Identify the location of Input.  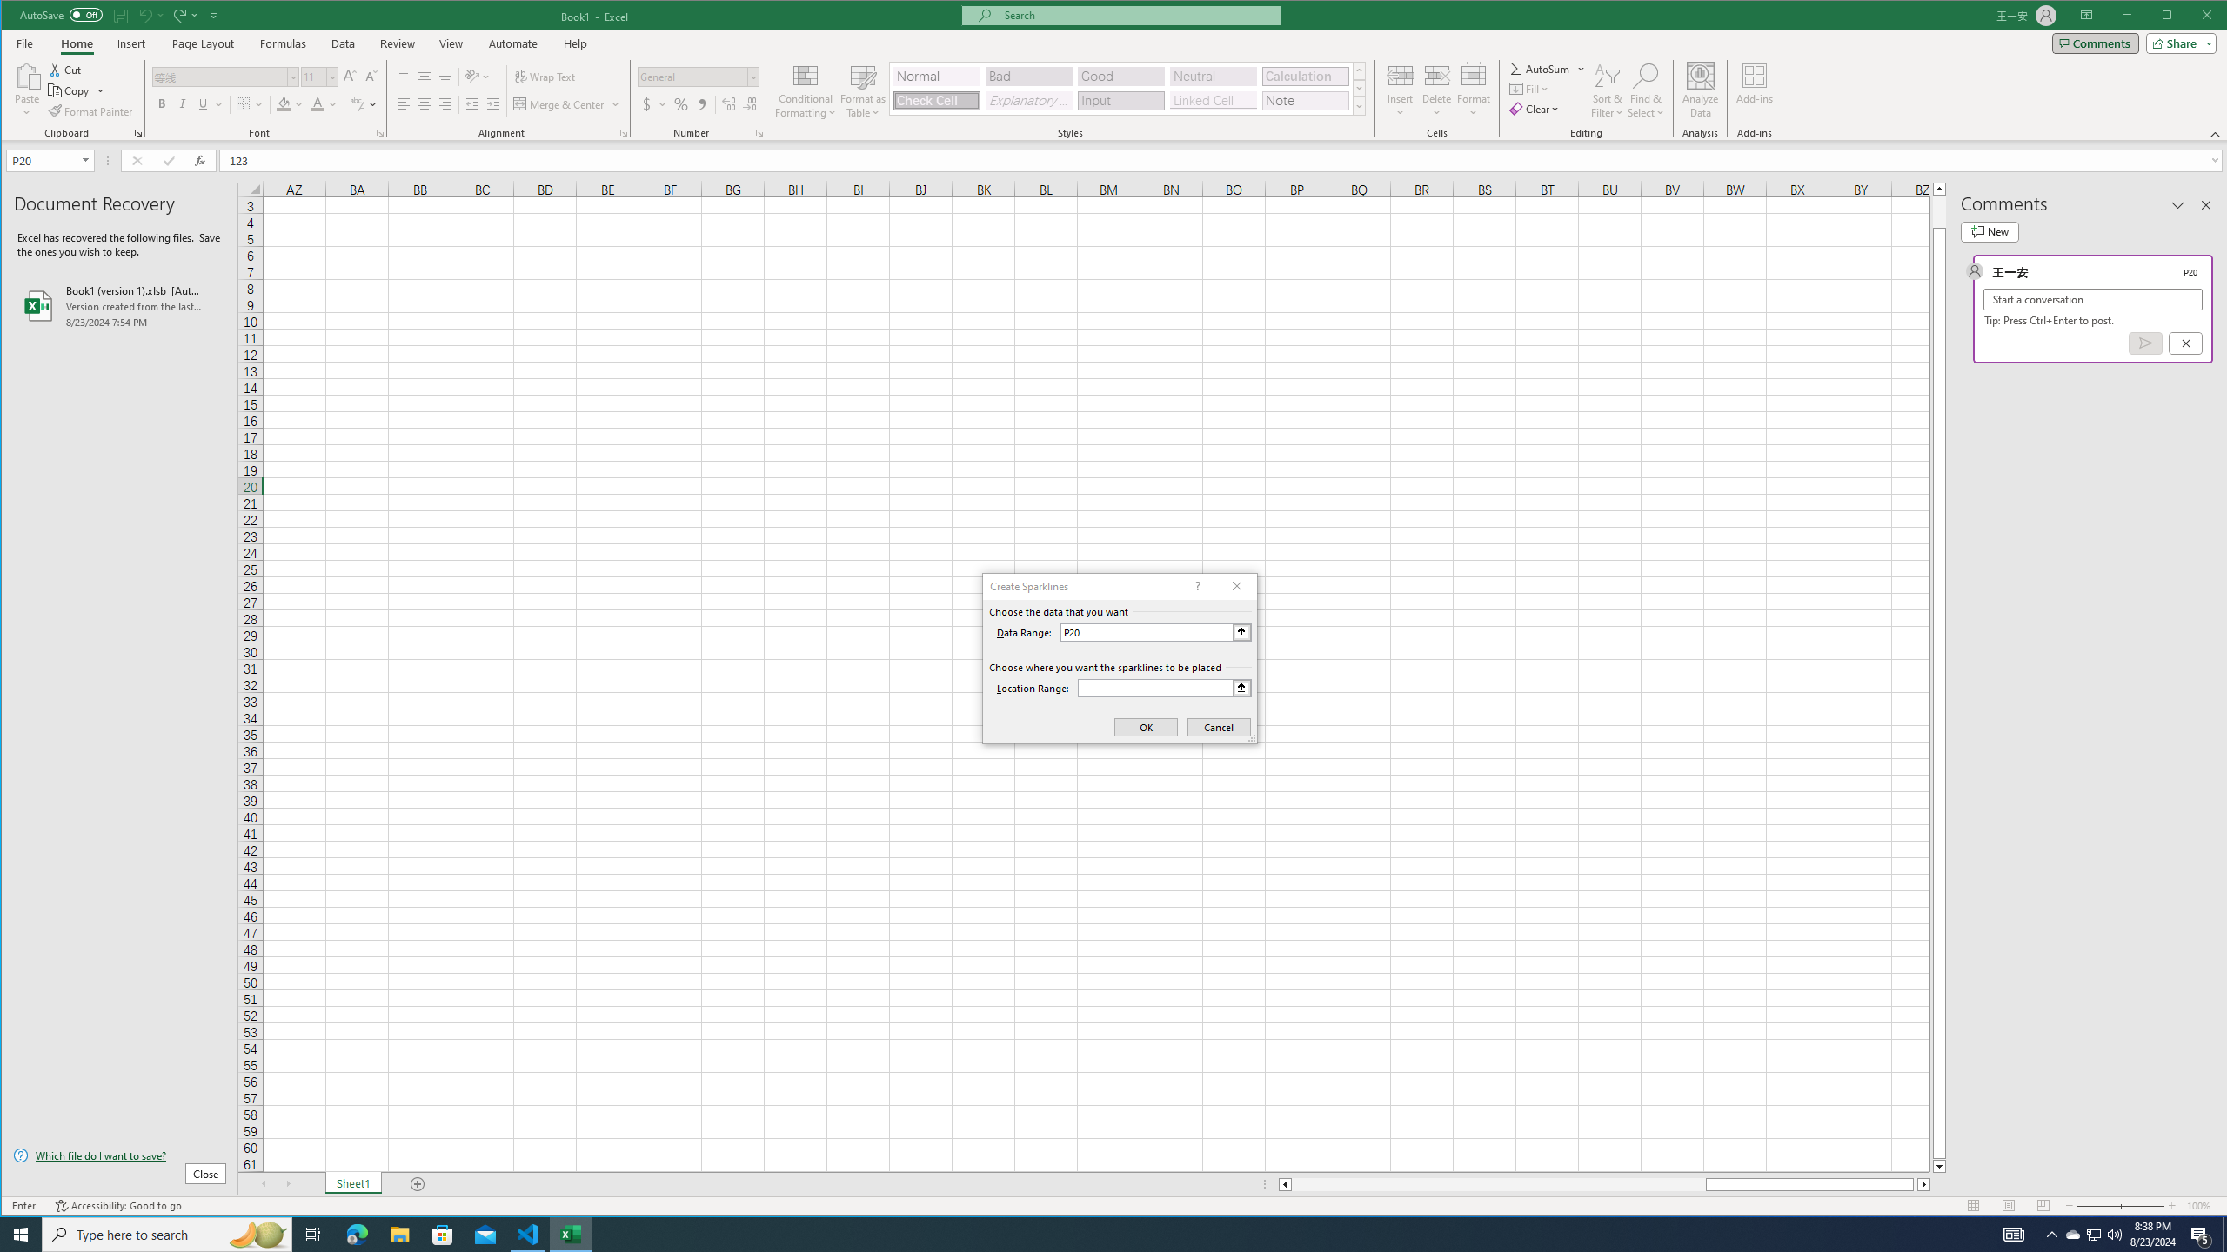
(1120, 101).